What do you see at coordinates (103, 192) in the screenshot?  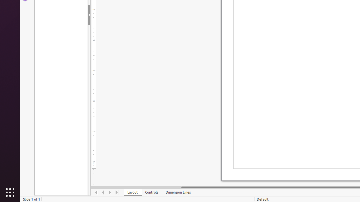 I see `Move Left` at bounding box center [103, 192].